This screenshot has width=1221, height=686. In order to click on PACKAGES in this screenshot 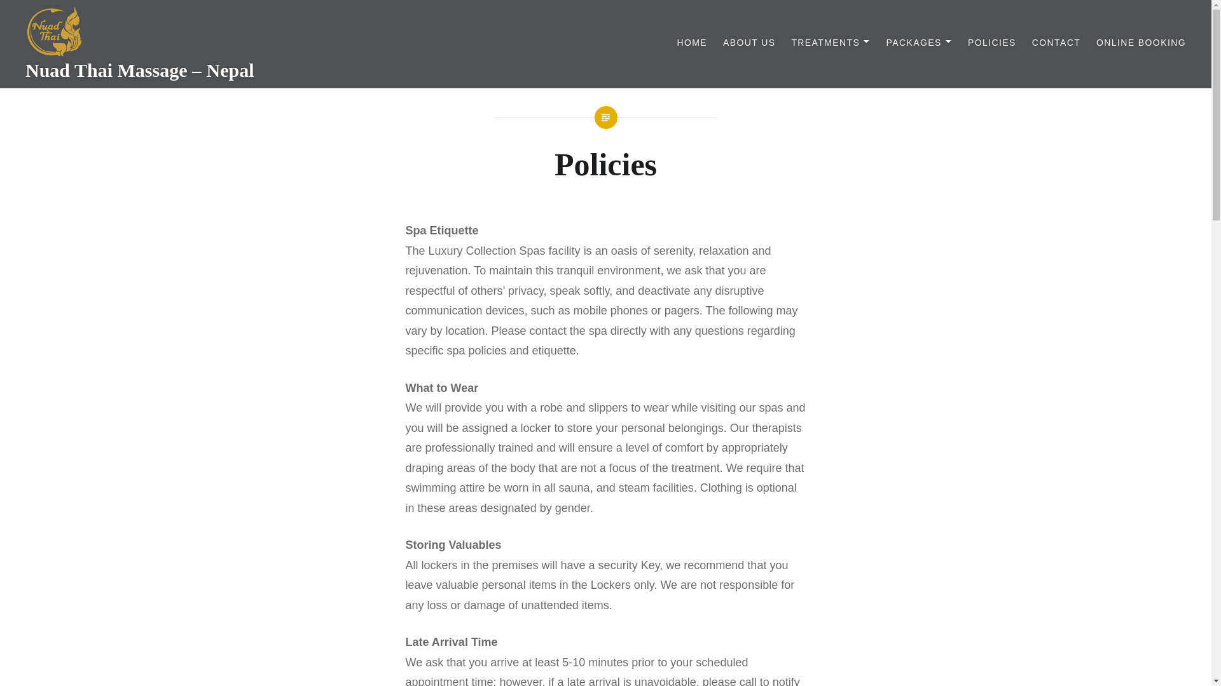, I will do `click(919, 43)`.